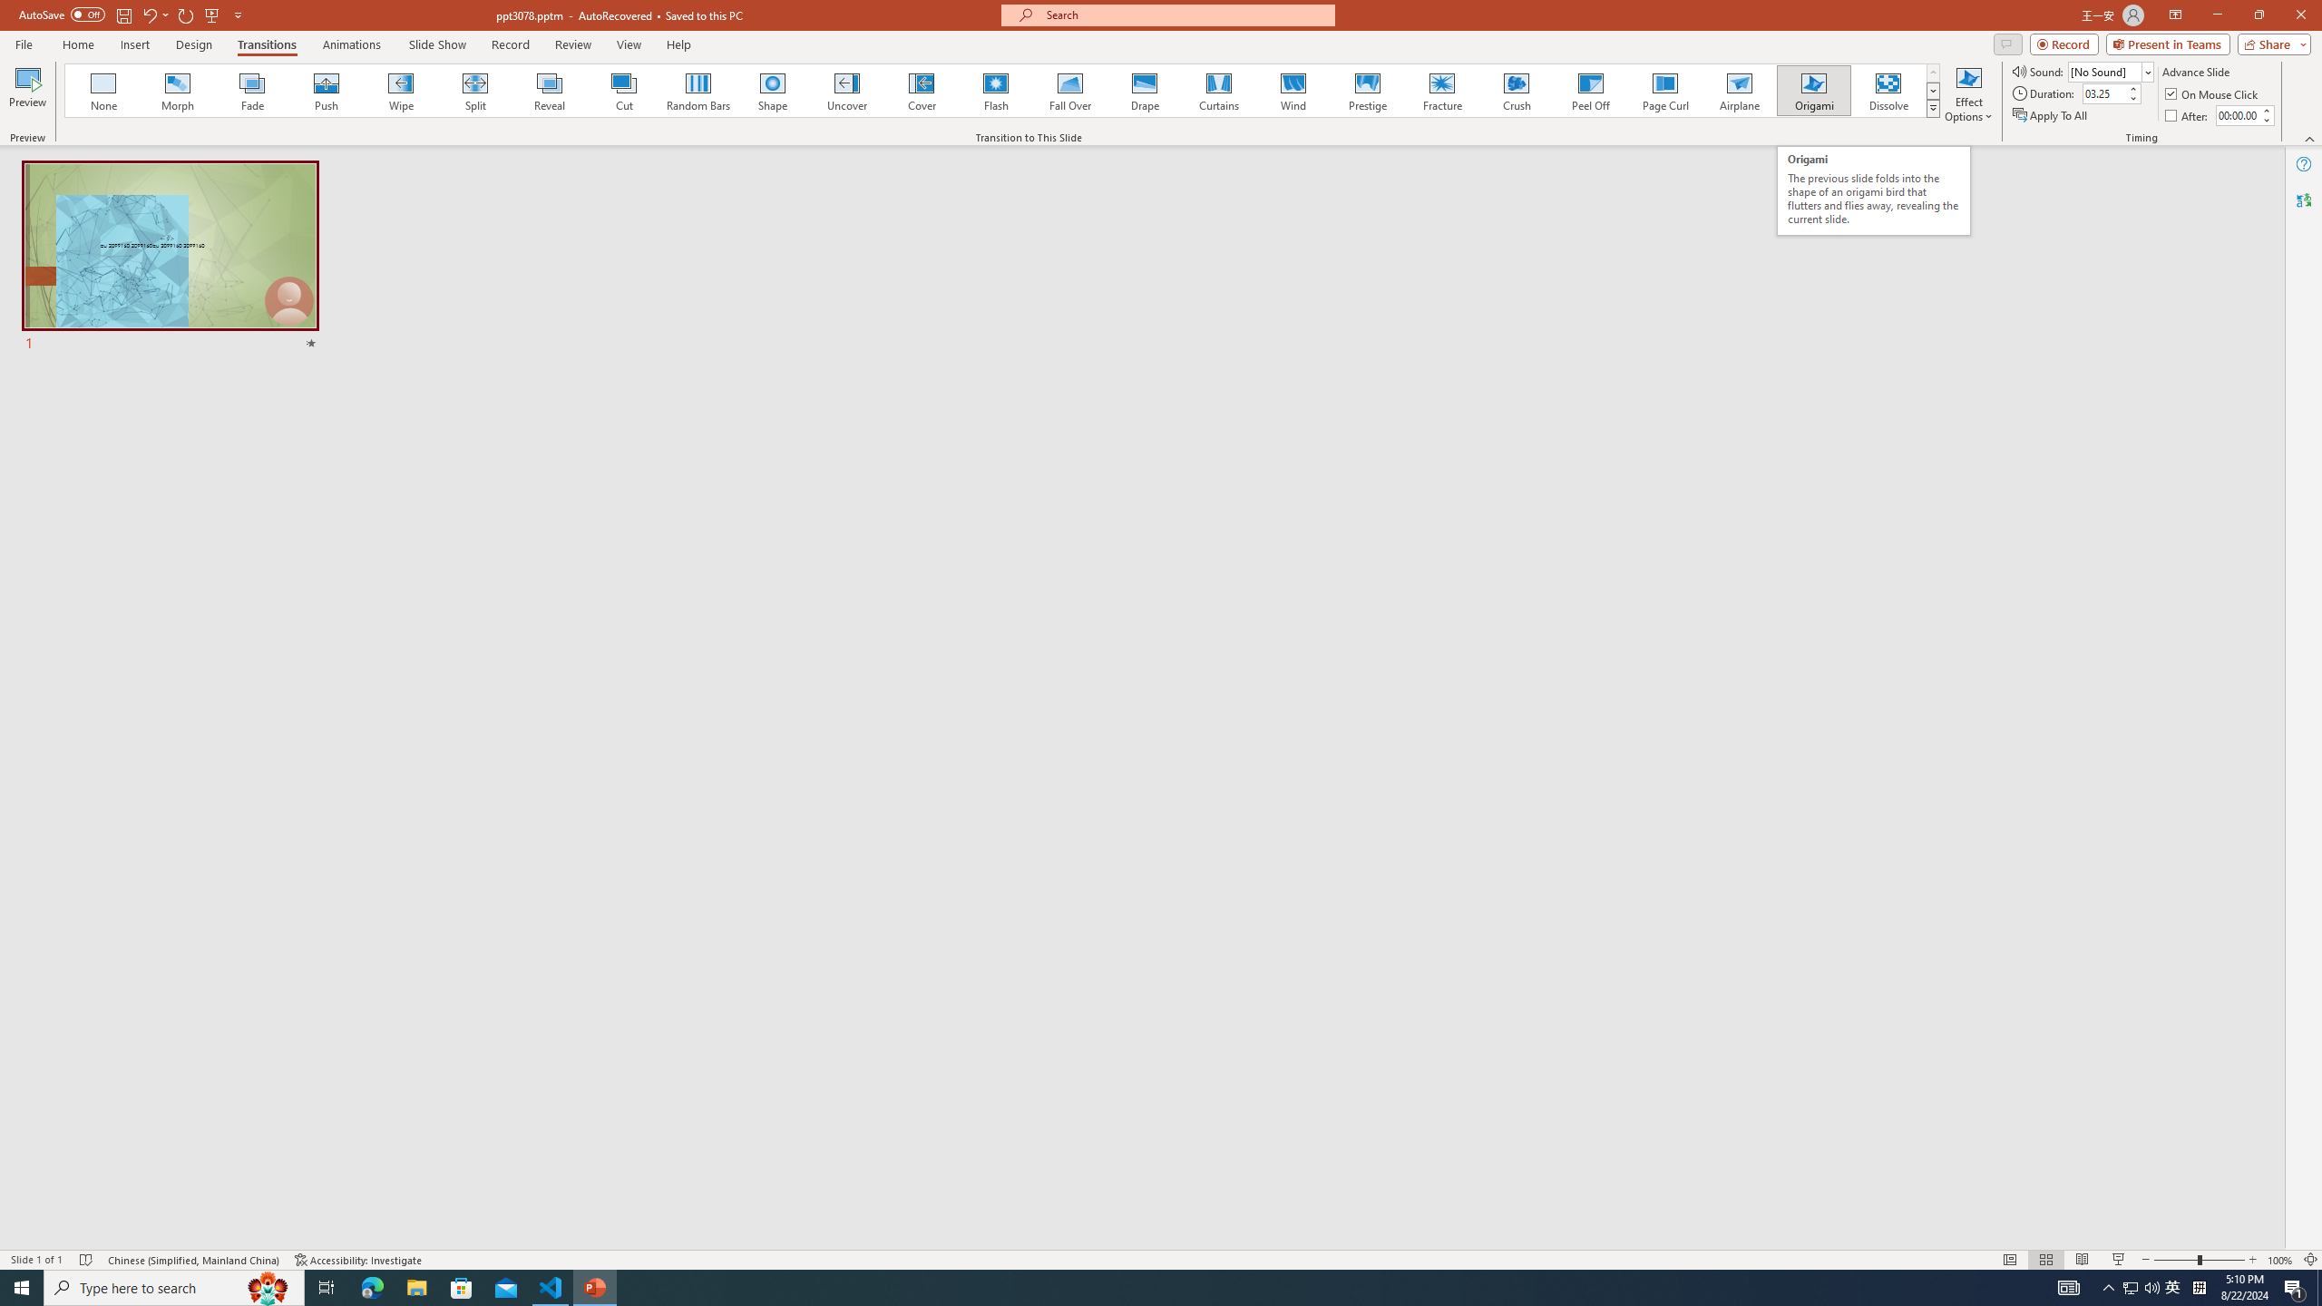 The width and height of the screenshot is (2322, 1306). I want to click on Origami, so click(1813, 91).